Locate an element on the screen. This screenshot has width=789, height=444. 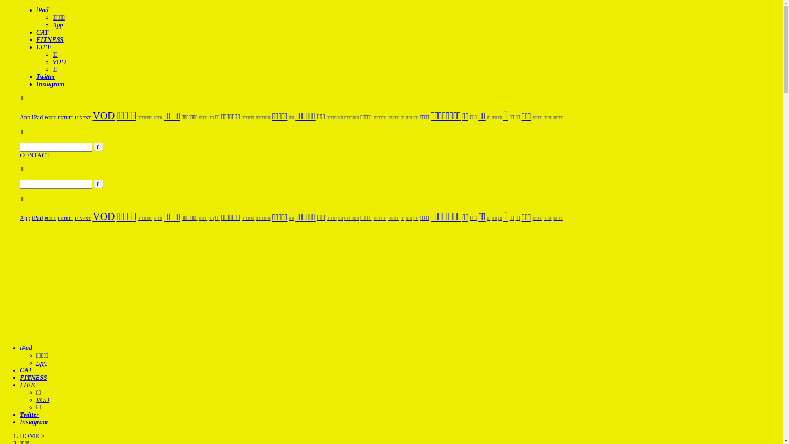
App is located at coordinates (58, 25).